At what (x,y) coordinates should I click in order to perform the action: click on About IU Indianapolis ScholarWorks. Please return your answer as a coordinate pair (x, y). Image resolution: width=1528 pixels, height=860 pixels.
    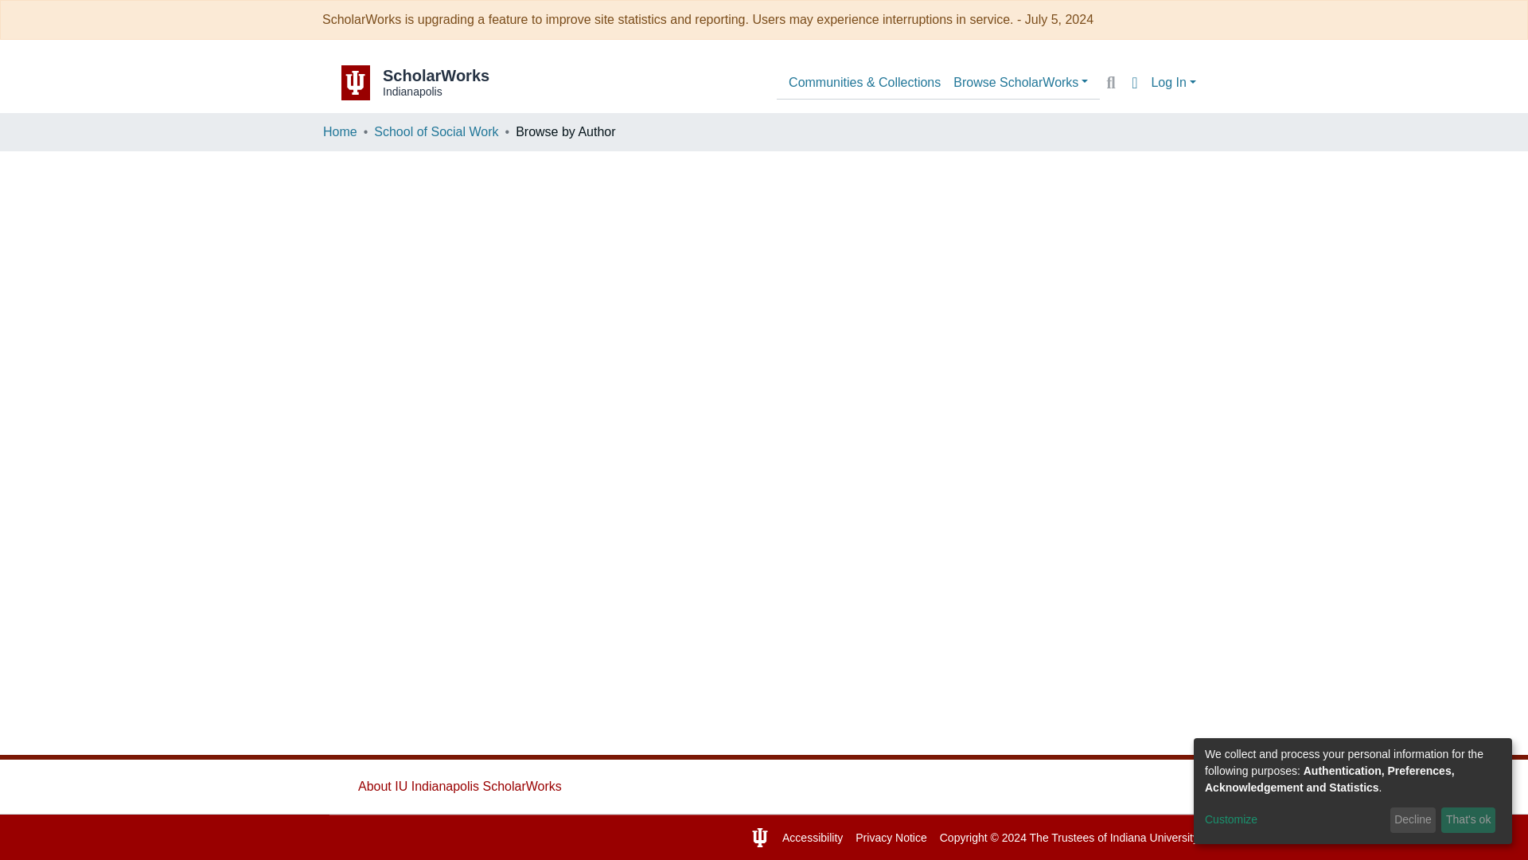
    Looking at the image, I should click on (1020, 83).